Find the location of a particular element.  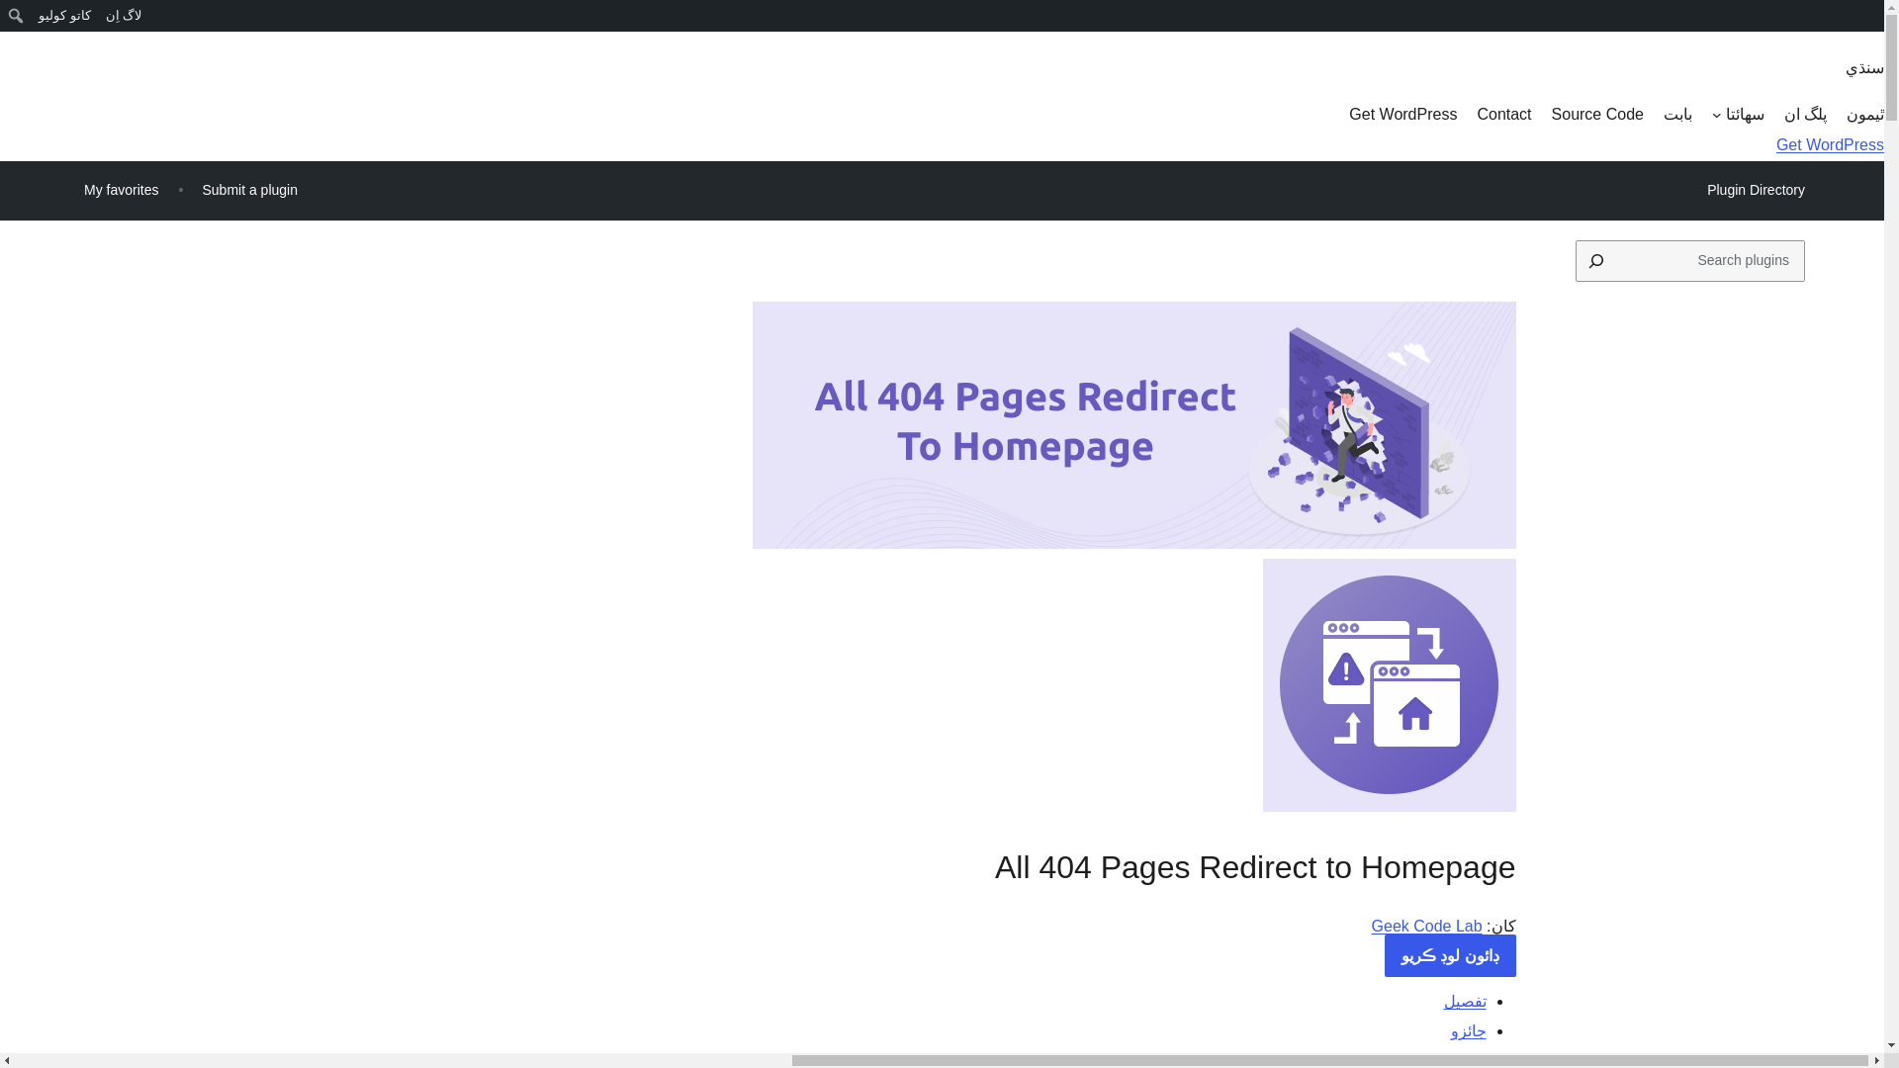

My favorites is located at coordinates (121, 190).